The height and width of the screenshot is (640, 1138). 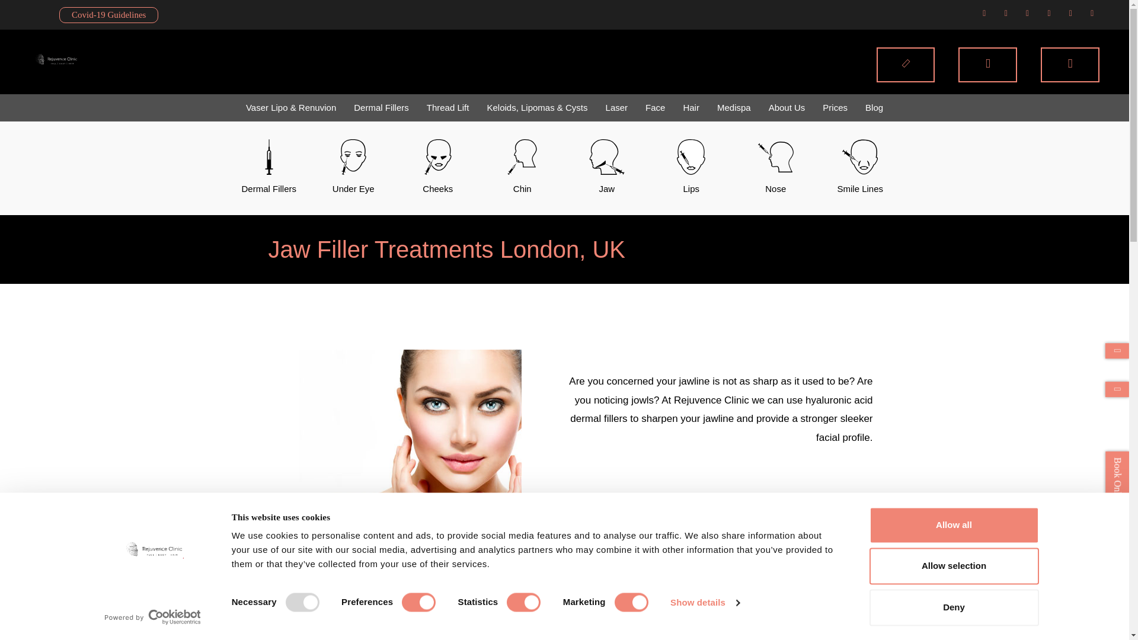 I want to click on Allow selection, so click(x=953, y=567).